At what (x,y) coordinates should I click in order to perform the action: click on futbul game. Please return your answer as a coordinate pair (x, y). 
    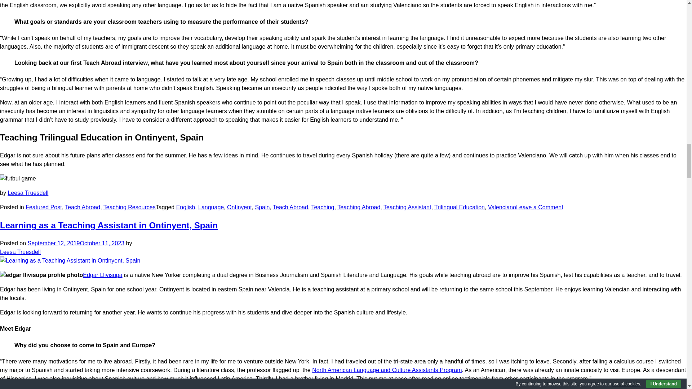
    Looking at the image, I should click on (18, 178).